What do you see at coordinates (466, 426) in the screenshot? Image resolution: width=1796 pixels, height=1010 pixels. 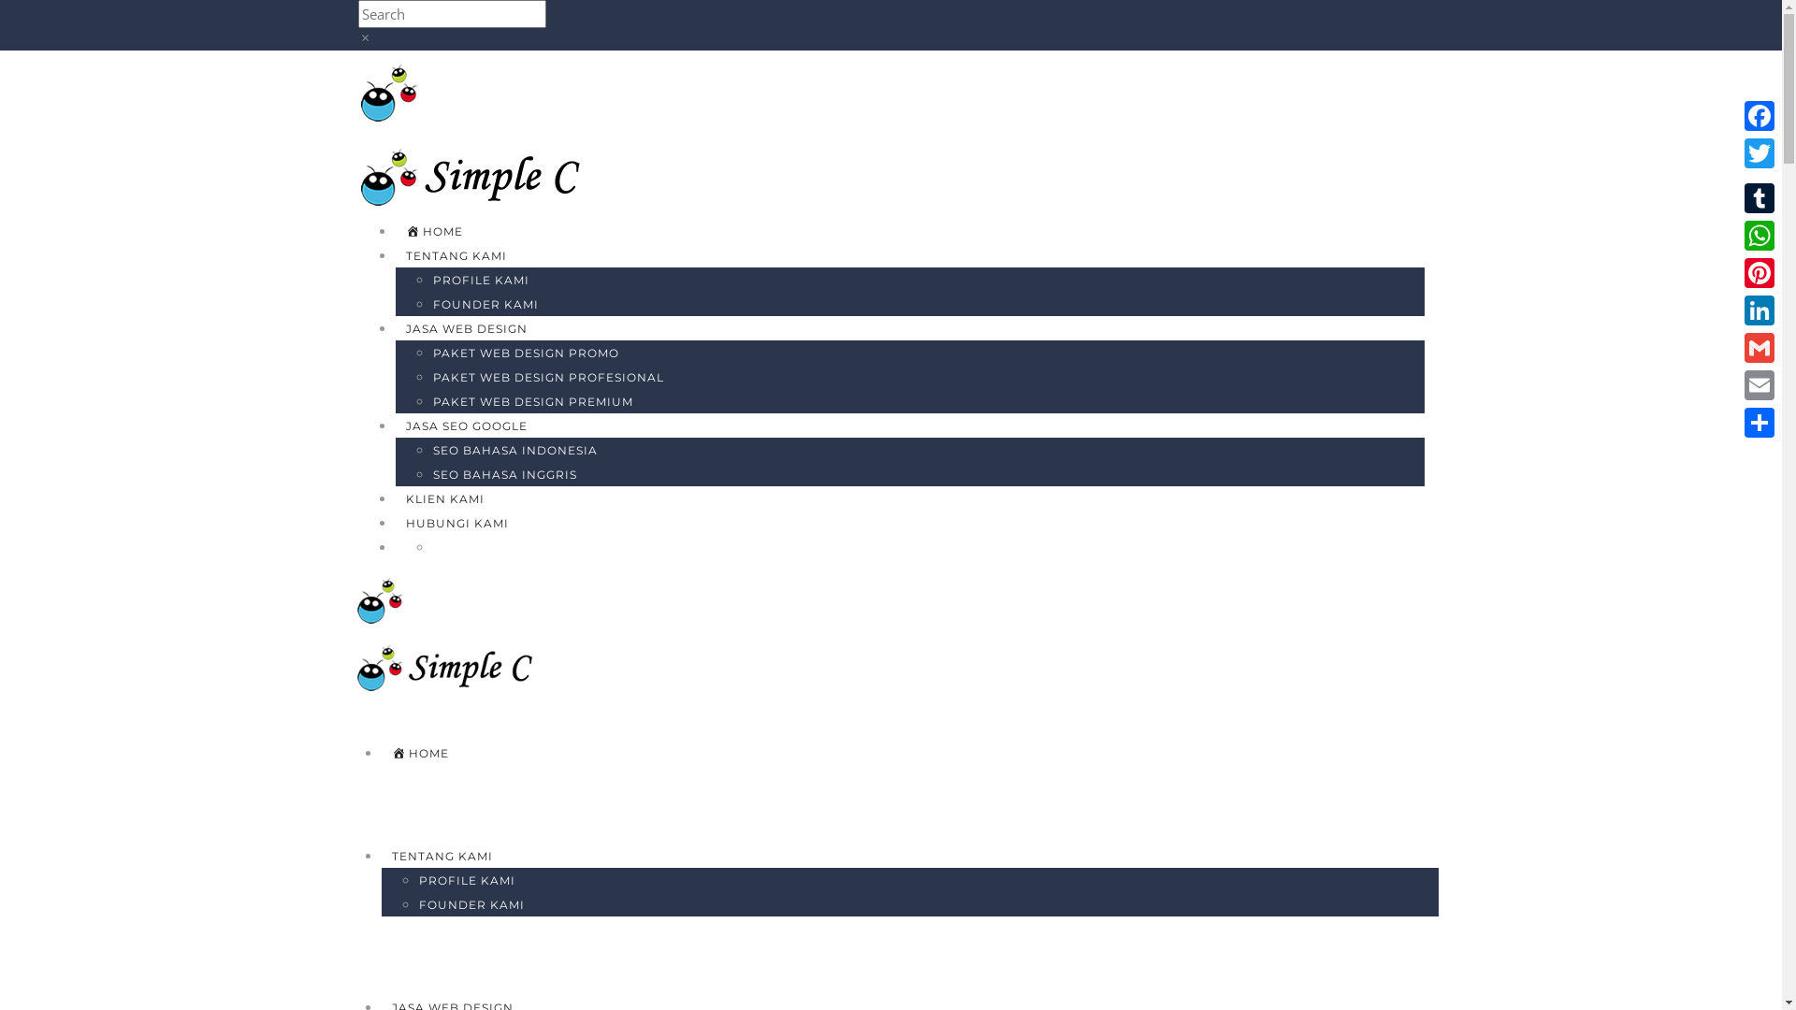 I see `JASA SEO GOOGLE` at bounding box center [466, 426].